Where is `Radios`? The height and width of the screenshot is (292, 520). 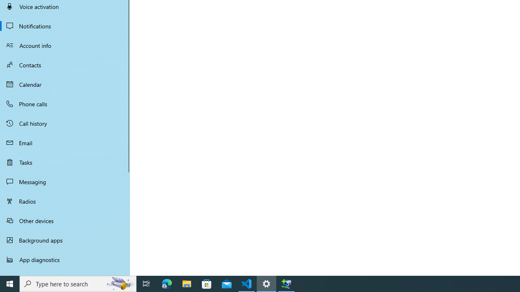 Radios is located at coordinates (65, 201).